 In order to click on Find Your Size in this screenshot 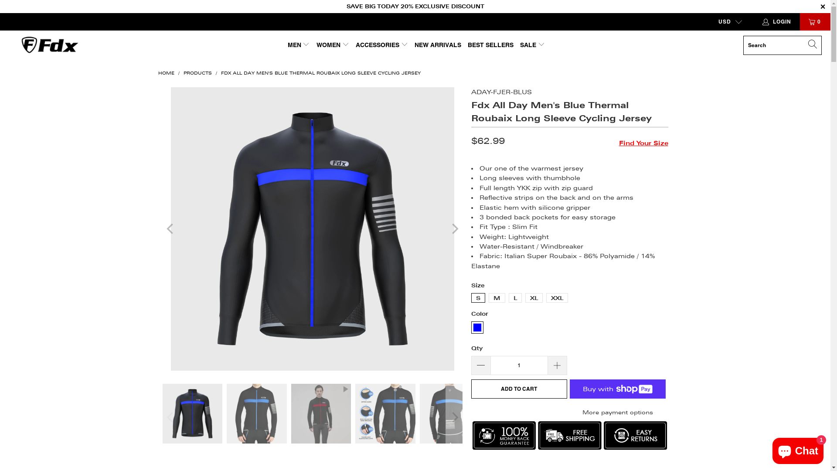, I will do `click(643, 142)`.